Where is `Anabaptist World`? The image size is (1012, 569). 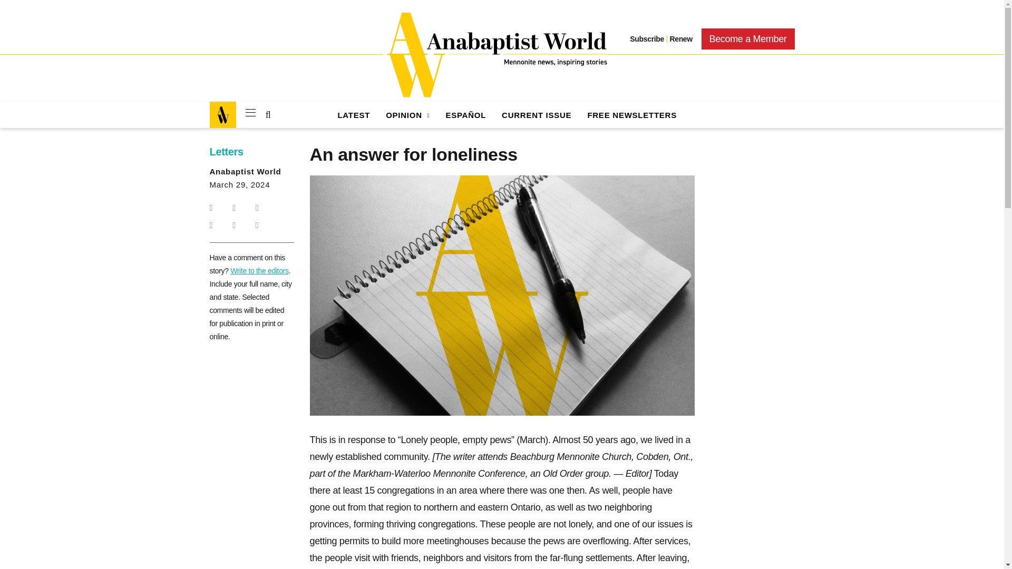
Anabaptist World is located at coordinates (495, 55).